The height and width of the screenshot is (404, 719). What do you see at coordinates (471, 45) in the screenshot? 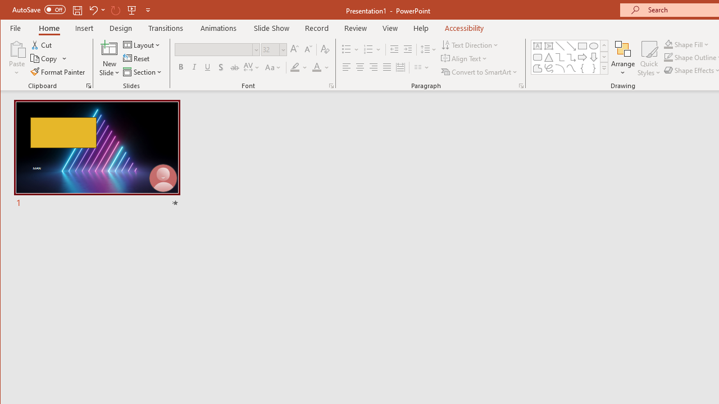
I see `Text Direction` at bounding box center [471, 45].